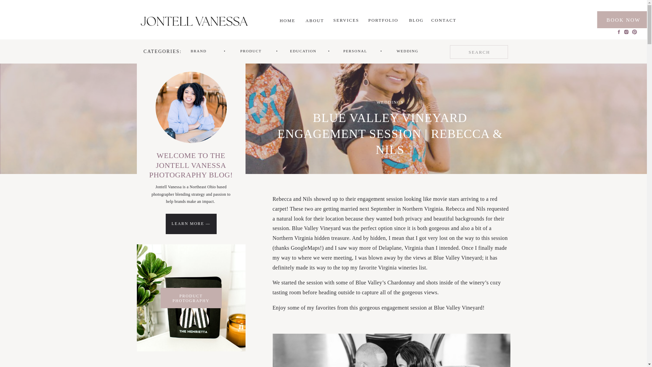  Describe the element at coordinates (416, 20) in the screenshot. I see `BLOG` at that location.